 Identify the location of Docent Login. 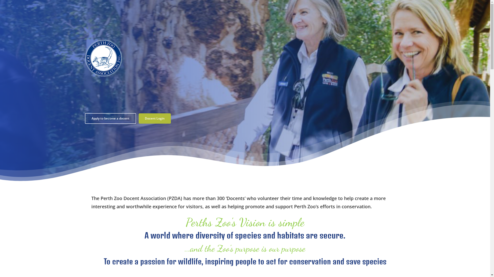
(155, 118).